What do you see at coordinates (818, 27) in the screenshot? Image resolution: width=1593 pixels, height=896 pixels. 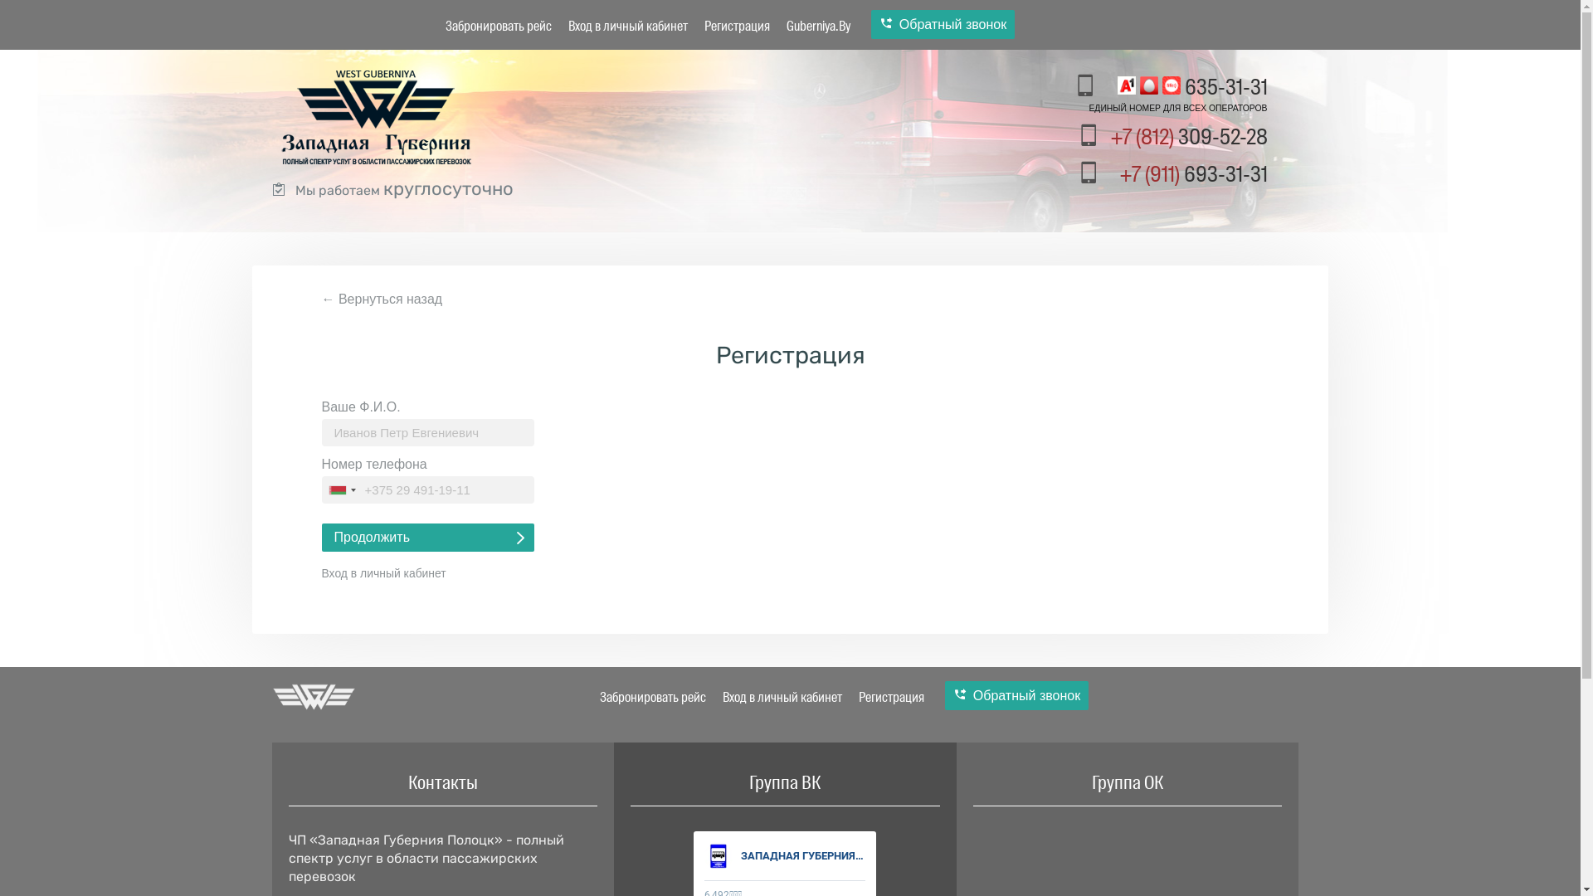 I see `Guberniya.By` at bounding box center [818, 27].